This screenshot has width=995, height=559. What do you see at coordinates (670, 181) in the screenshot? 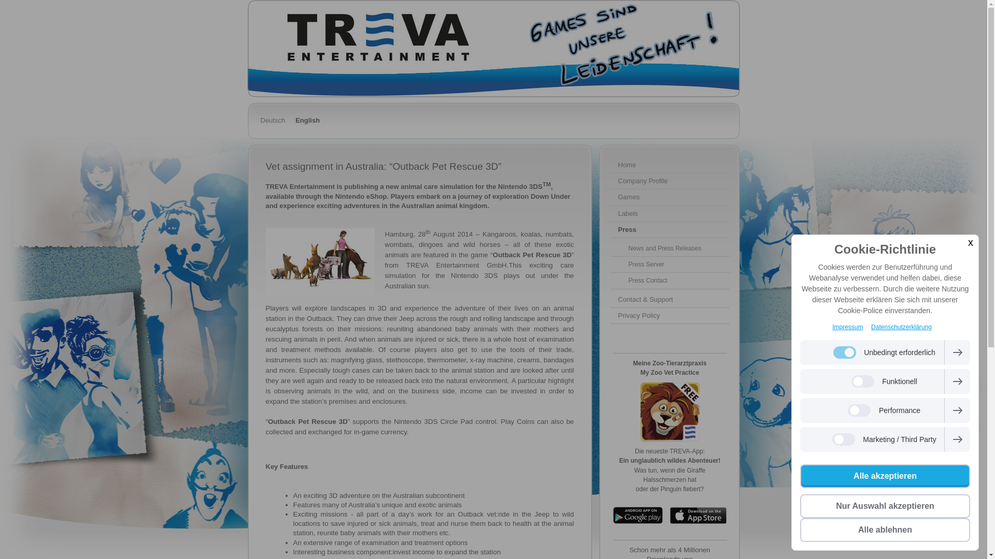
I see `Company Profile` at bounding box center [670, 181].